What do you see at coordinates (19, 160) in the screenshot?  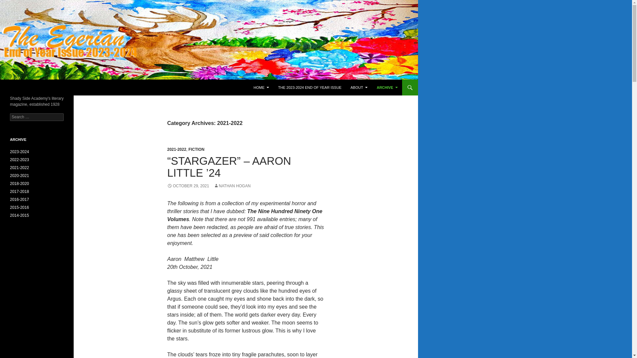 I see `2022-2023` at bounding box center [19, 160].